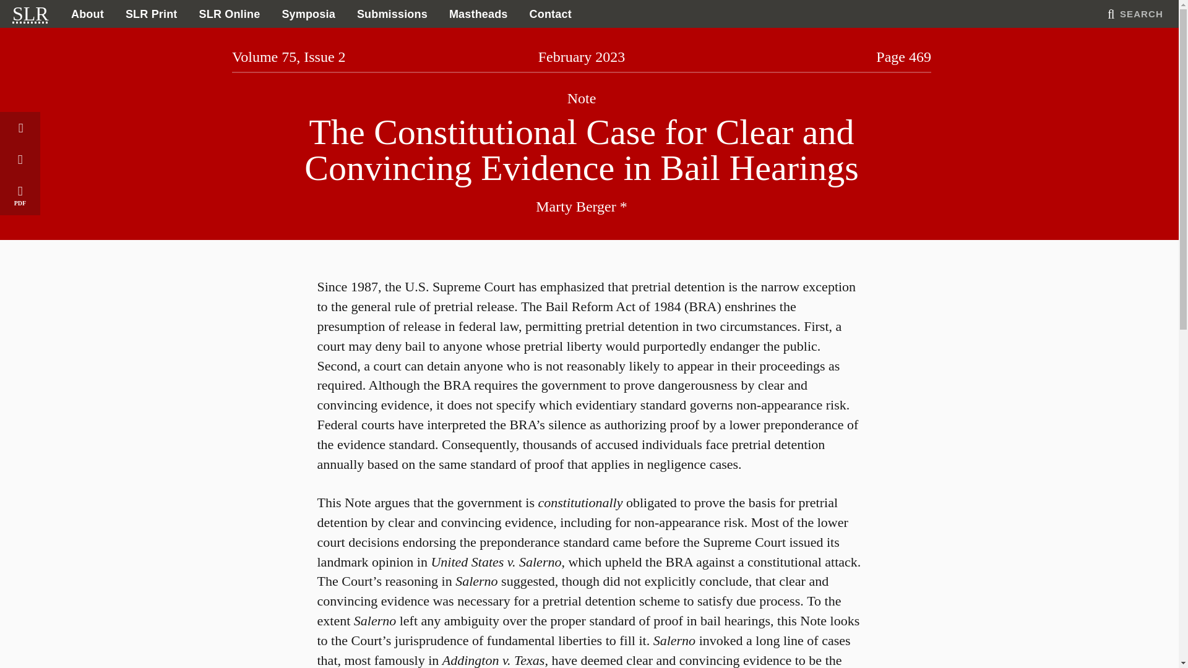 This screenshot has height=668, width=1188. I want to click on Volume 75, Issue 2, so click(288, 56).